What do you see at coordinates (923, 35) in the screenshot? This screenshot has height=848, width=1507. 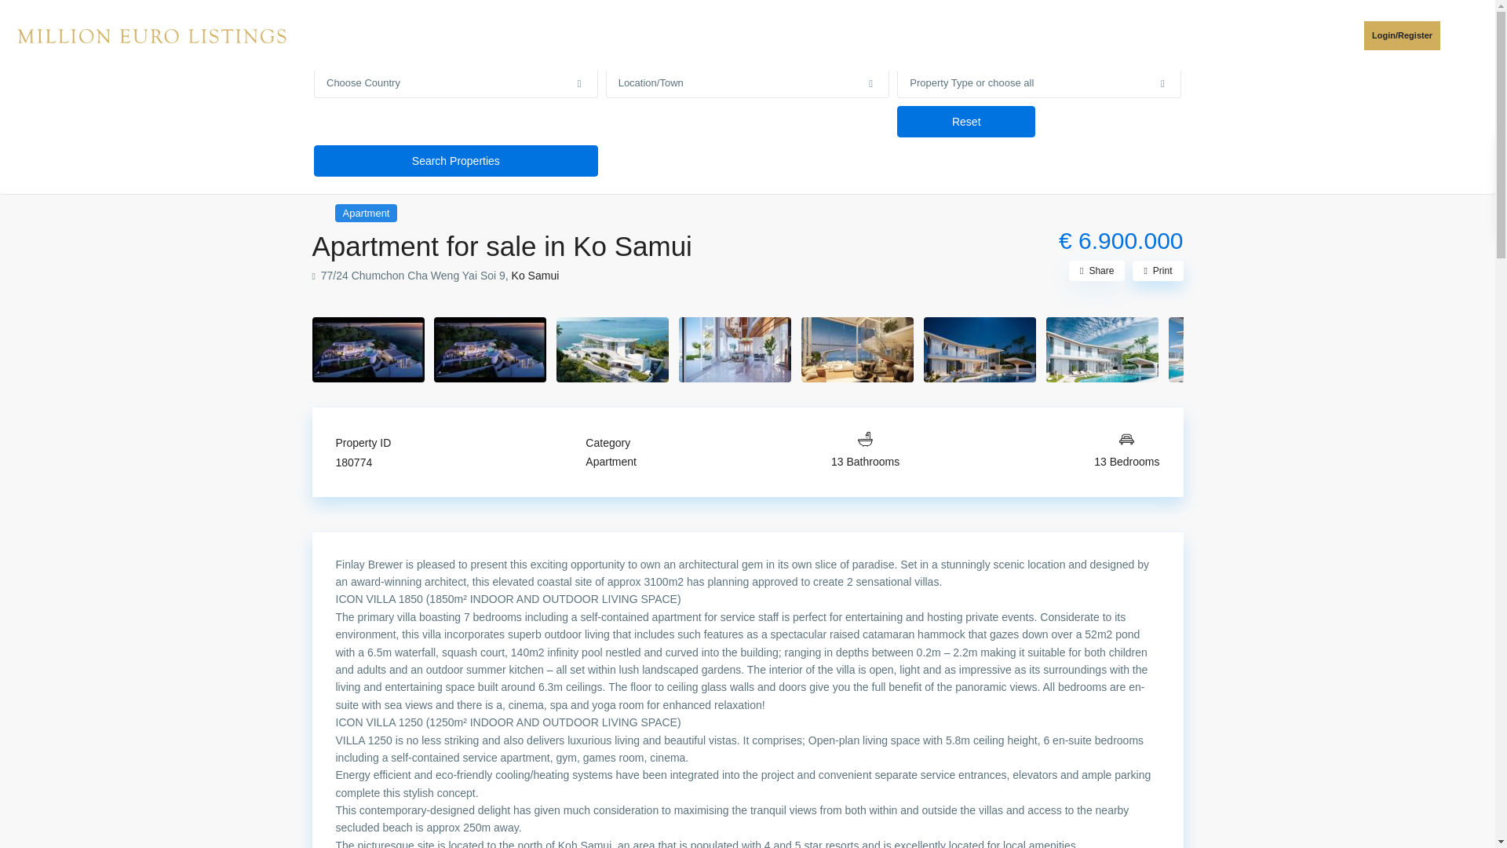 I see `About Us` at bounding box center [923, 35].